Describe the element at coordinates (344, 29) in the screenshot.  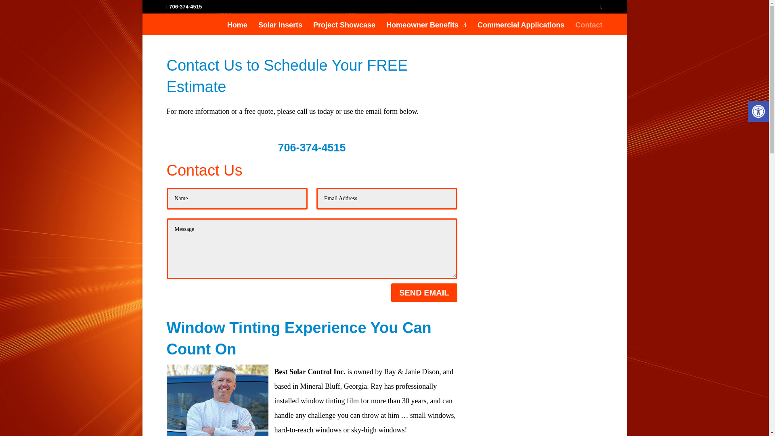
I see `Project Showcase` at that location.